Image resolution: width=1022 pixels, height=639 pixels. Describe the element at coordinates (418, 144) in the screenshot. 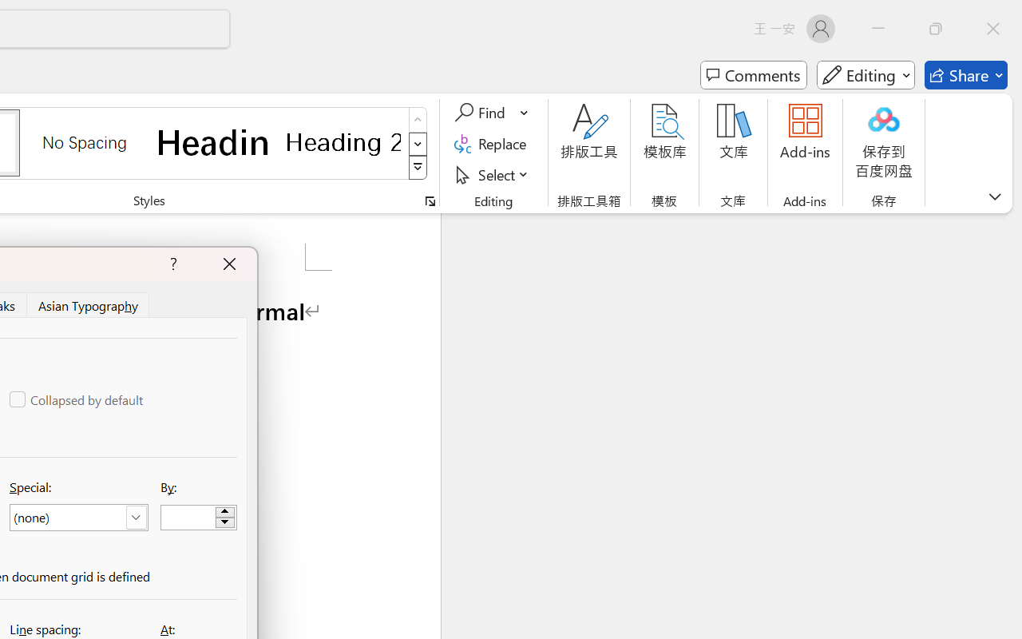

I see `Row Down` at that location.